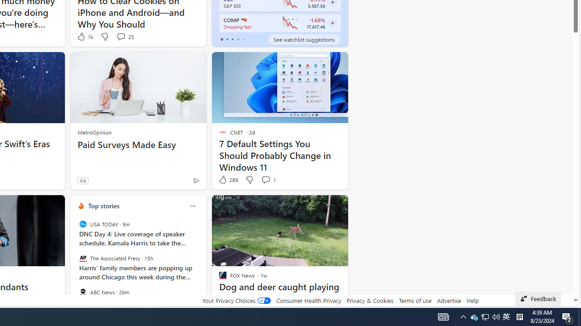 Image resolution: width=581 pixels, height=326 pixels. Describe the element at coordinates (138, 145) in the screenshot. I see `Paid Surveys Made Easy` at that location.